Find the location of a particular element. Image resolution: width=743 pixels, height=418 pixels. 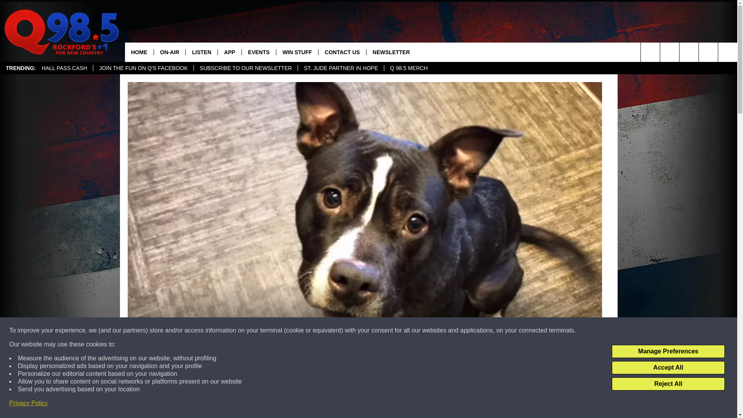

HALL PASS CASH is located at coordinates (64, 68).